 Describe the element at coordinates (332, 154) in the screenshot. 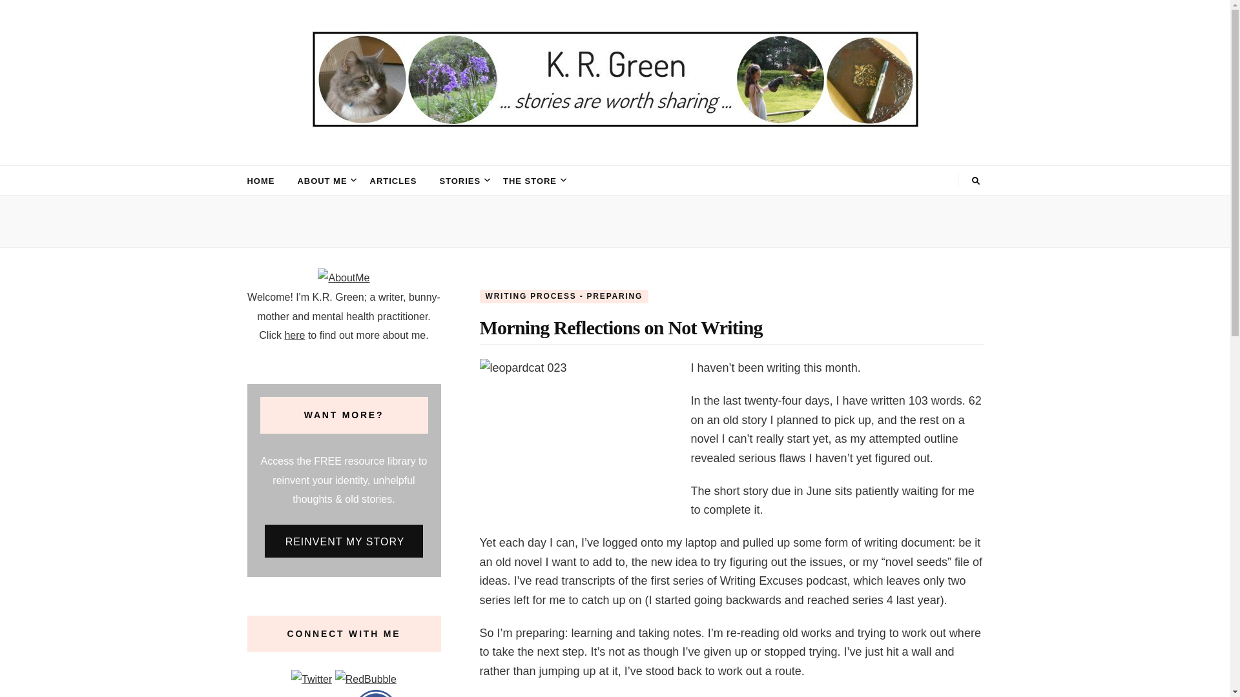

I see `K.R.Green` at that location.